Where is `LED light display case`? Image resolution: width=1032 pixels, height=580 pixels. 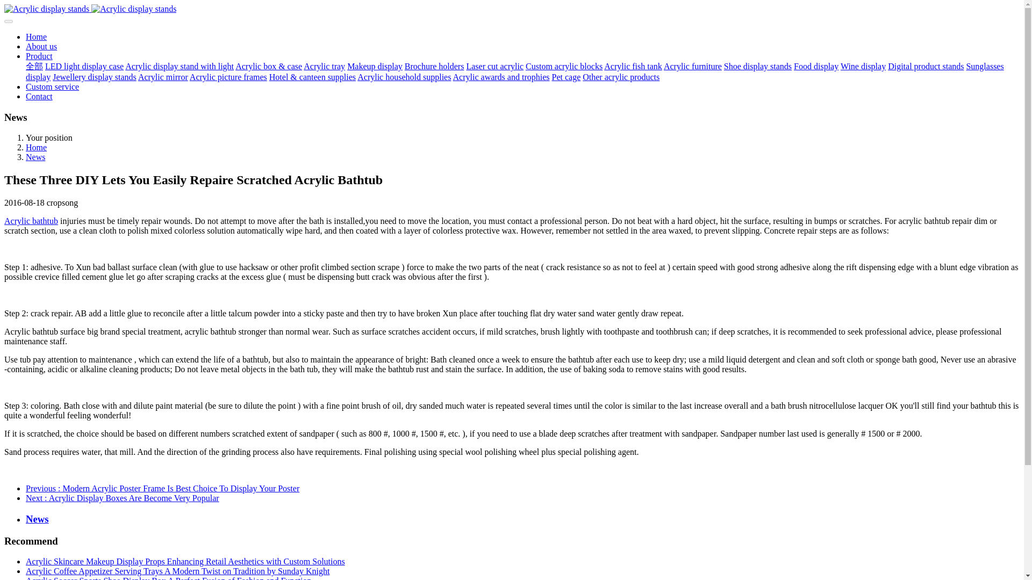 LED light display case is located at coordinates (84, 66).